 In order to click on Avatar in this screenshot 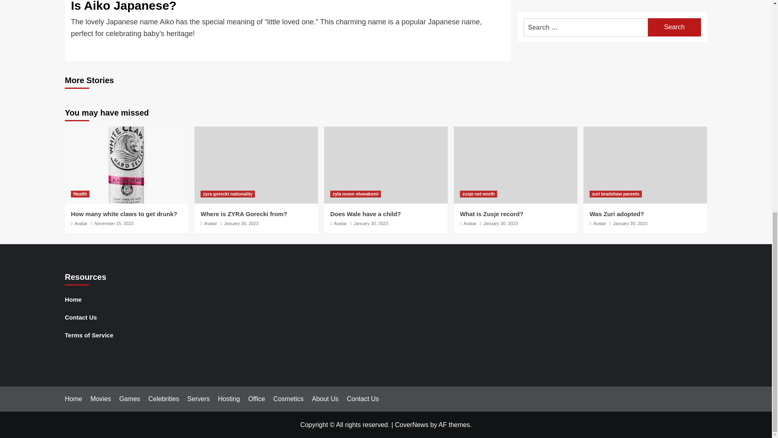, I will do `click(210, 223)`.